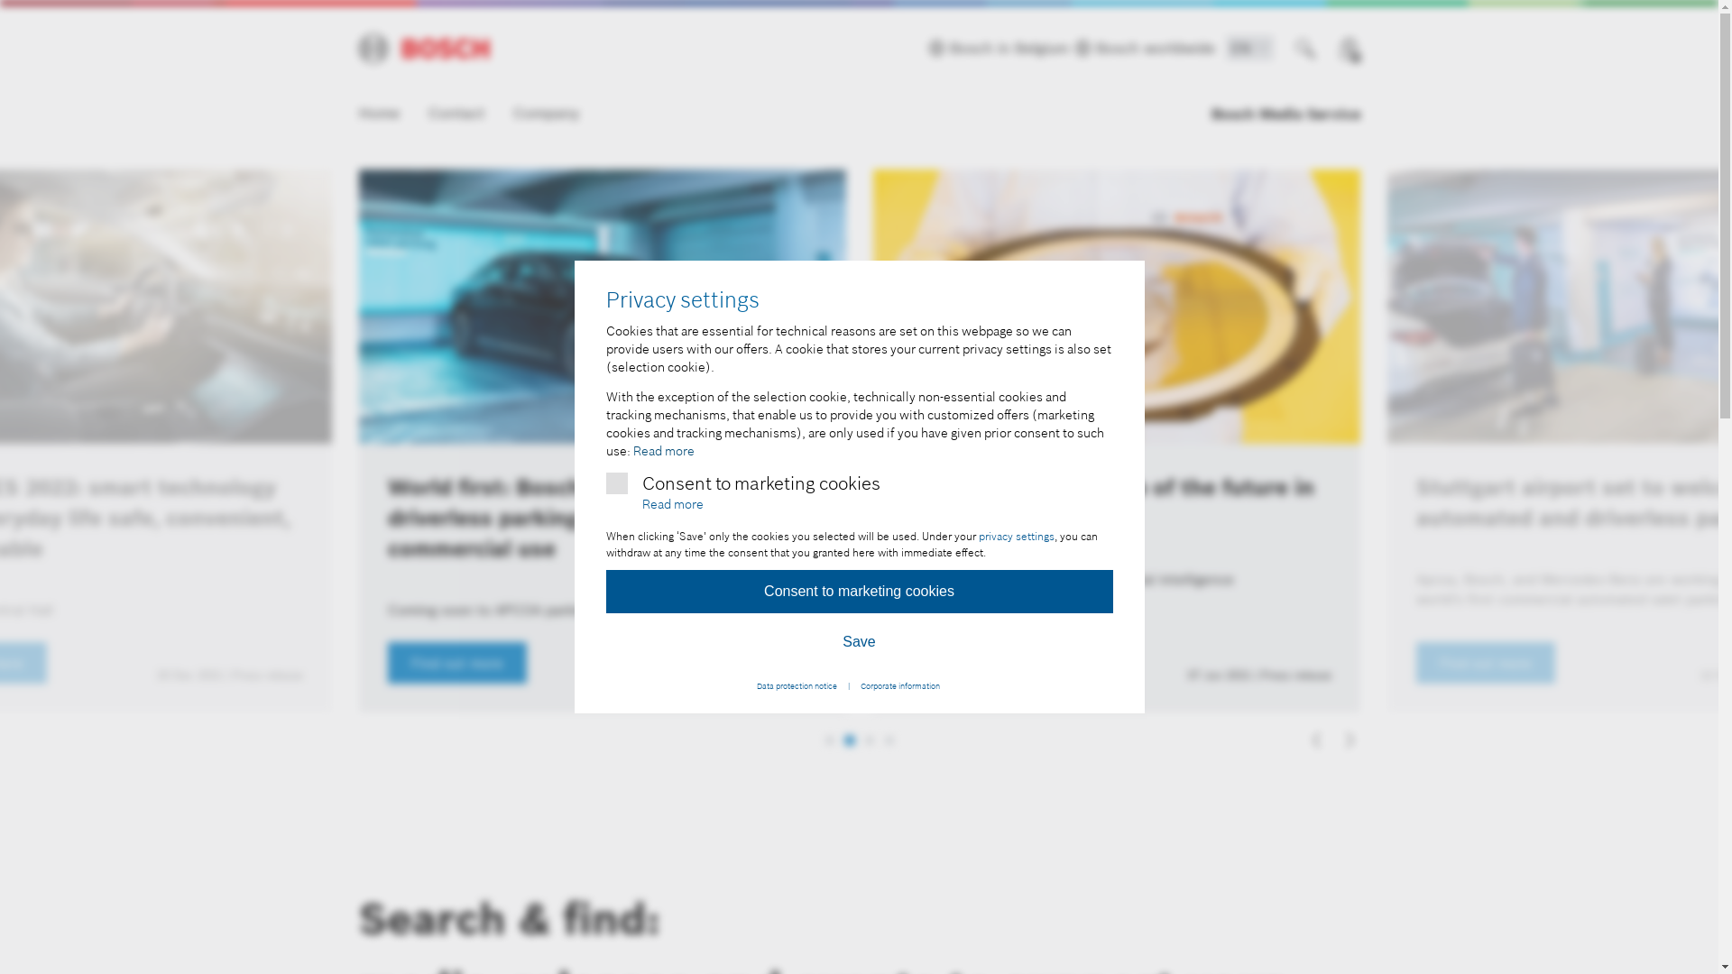 The image size is (1732, 974). Describe the element at coordinates (664, 452) in the screenshot. I see `Read more` at that location.